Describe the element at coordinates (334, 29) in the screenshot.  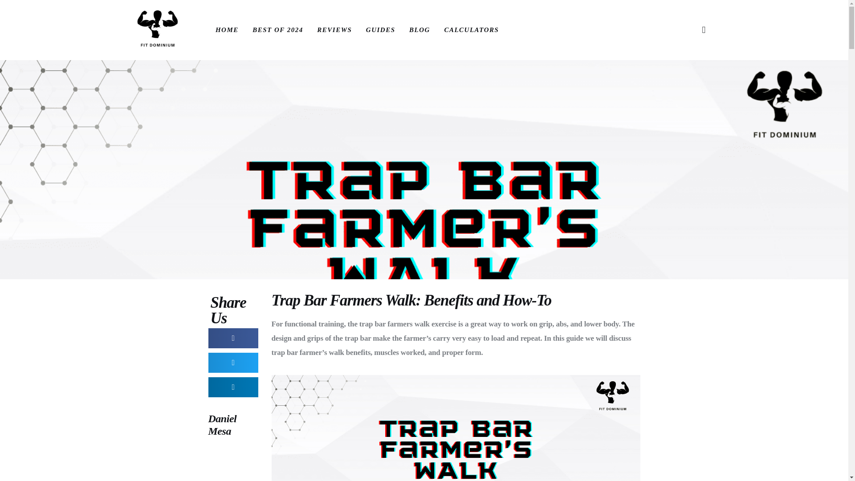
I see `REVIEWS` at that location.